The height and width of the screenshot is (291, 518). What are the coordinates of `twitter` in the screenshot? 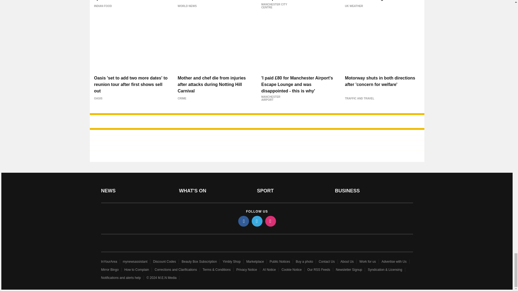 It's located at (257, 221).